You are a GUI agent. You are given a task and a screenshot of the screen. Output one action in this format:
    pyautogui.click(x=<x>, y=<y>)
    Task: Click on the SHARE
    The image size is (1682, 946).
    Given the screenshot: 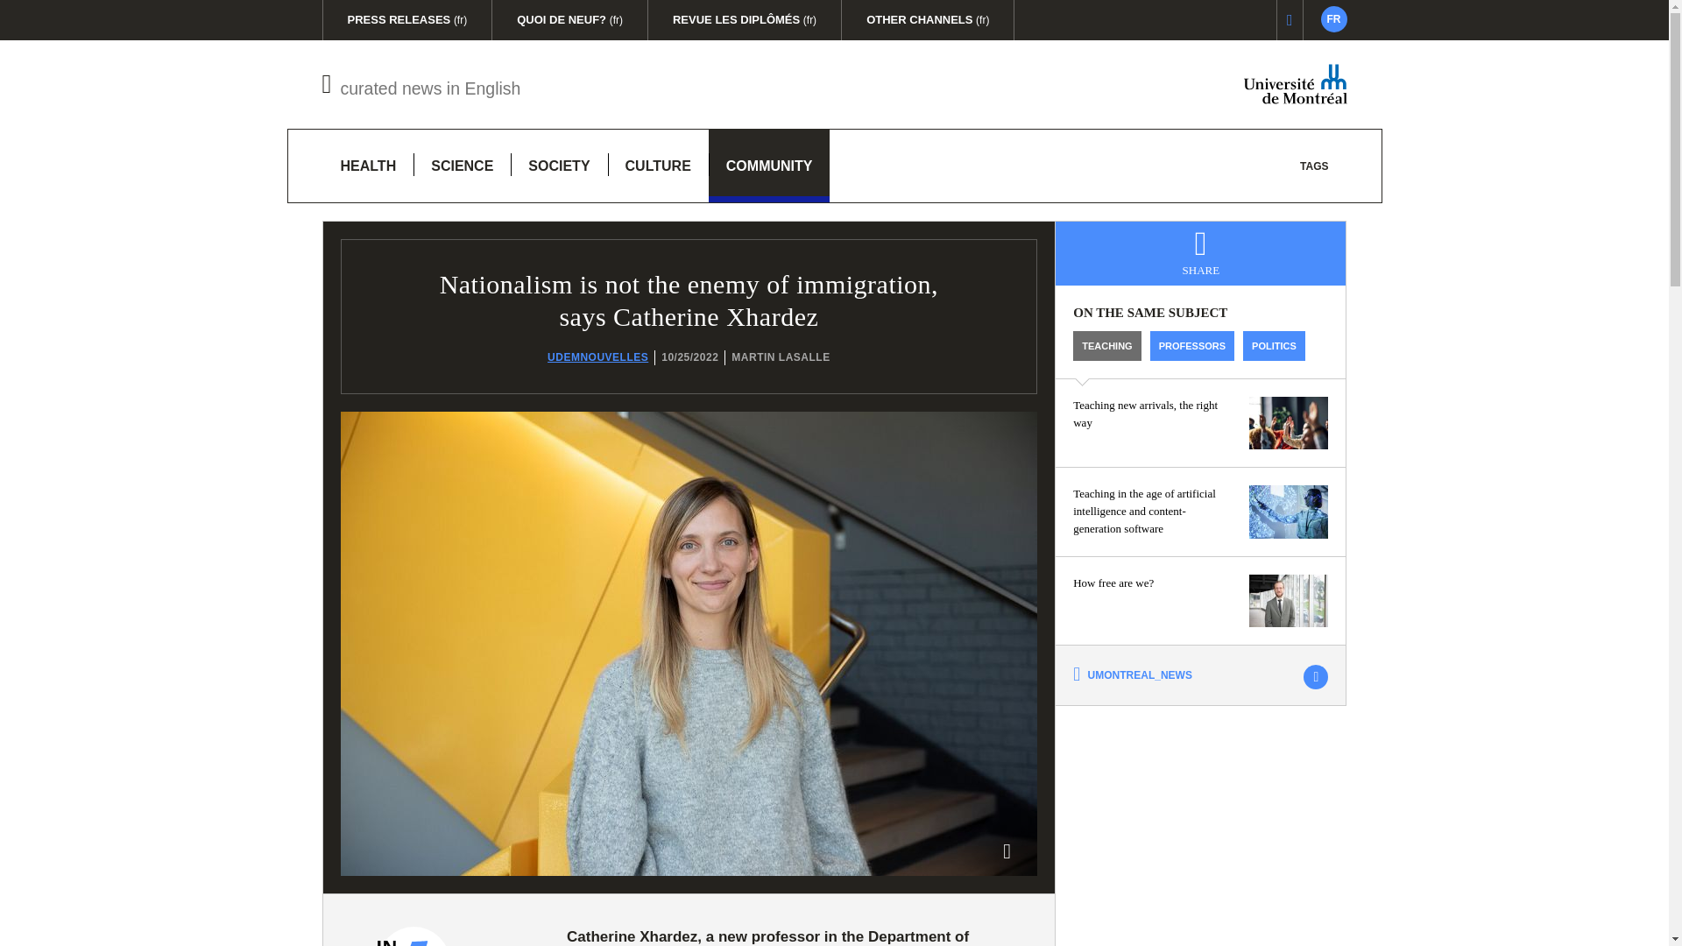 What is the action you would take?
    pyautogui.click(x=1200, y=253)
    